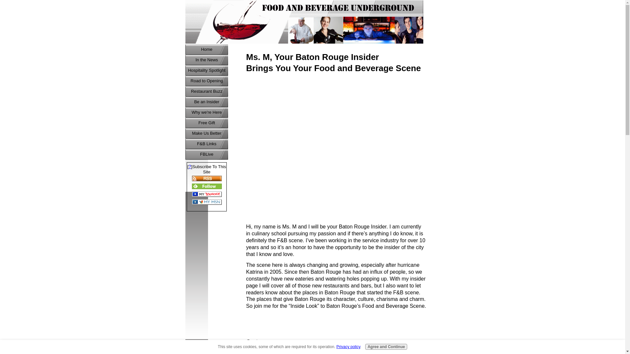 Image resolution: width=630 pixels, height=354 pixels. I want to click on Home, so click(207, 49).